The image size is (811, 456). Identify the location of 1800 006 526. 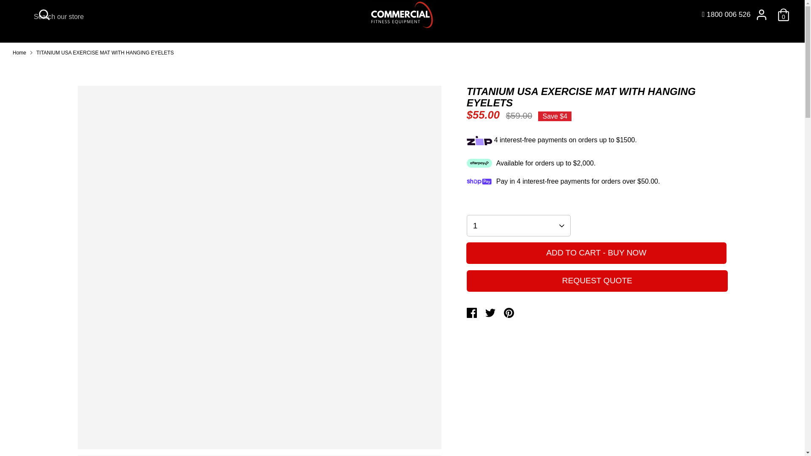
(727, 14).